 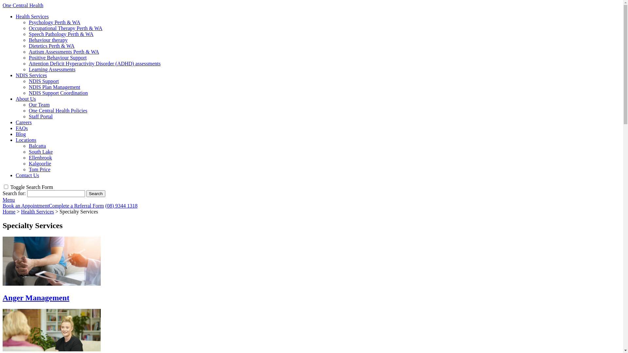 What do you see at coordinates (27, 175) in the screenshot?
I see `Contact Us` at bounding box center [27, 175].